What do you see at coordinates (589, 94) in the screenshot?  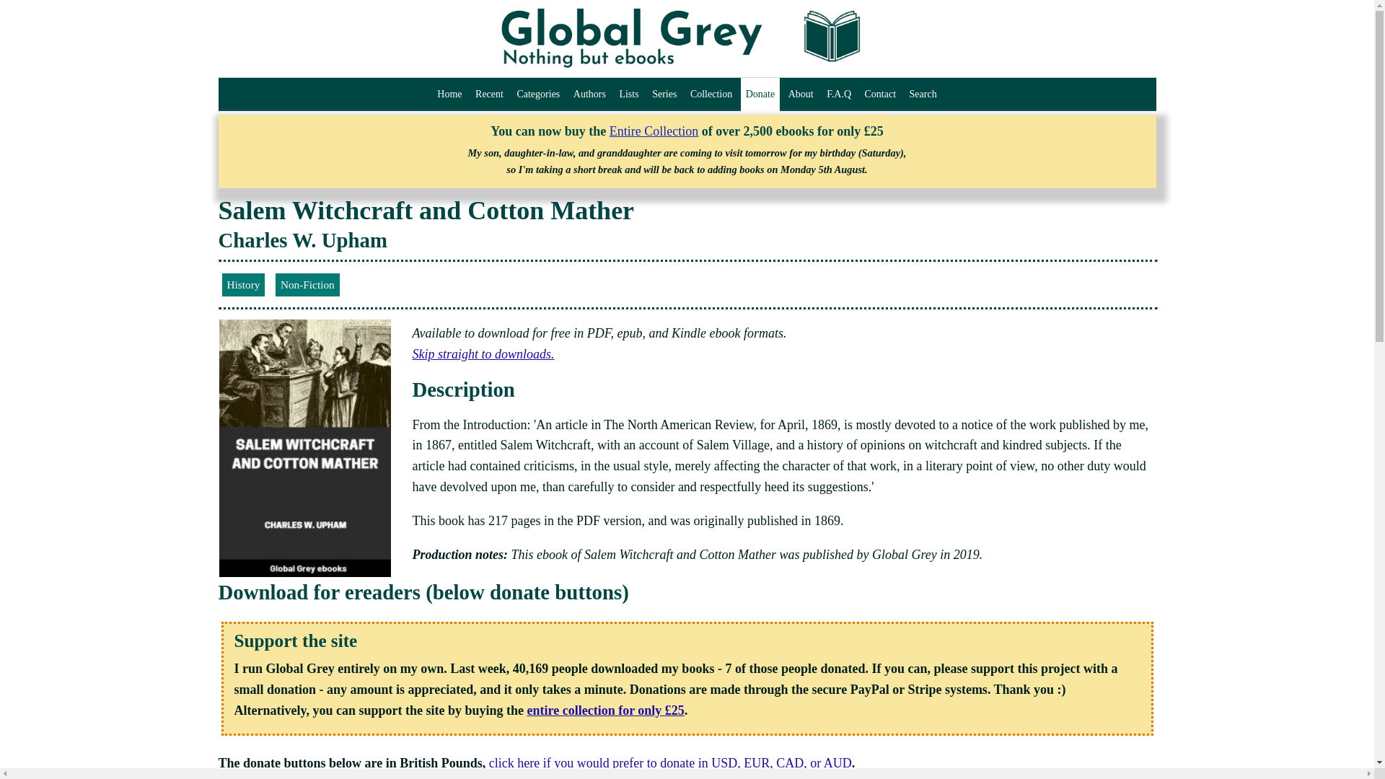 I see `Authors` at bounding box center [589, 94].